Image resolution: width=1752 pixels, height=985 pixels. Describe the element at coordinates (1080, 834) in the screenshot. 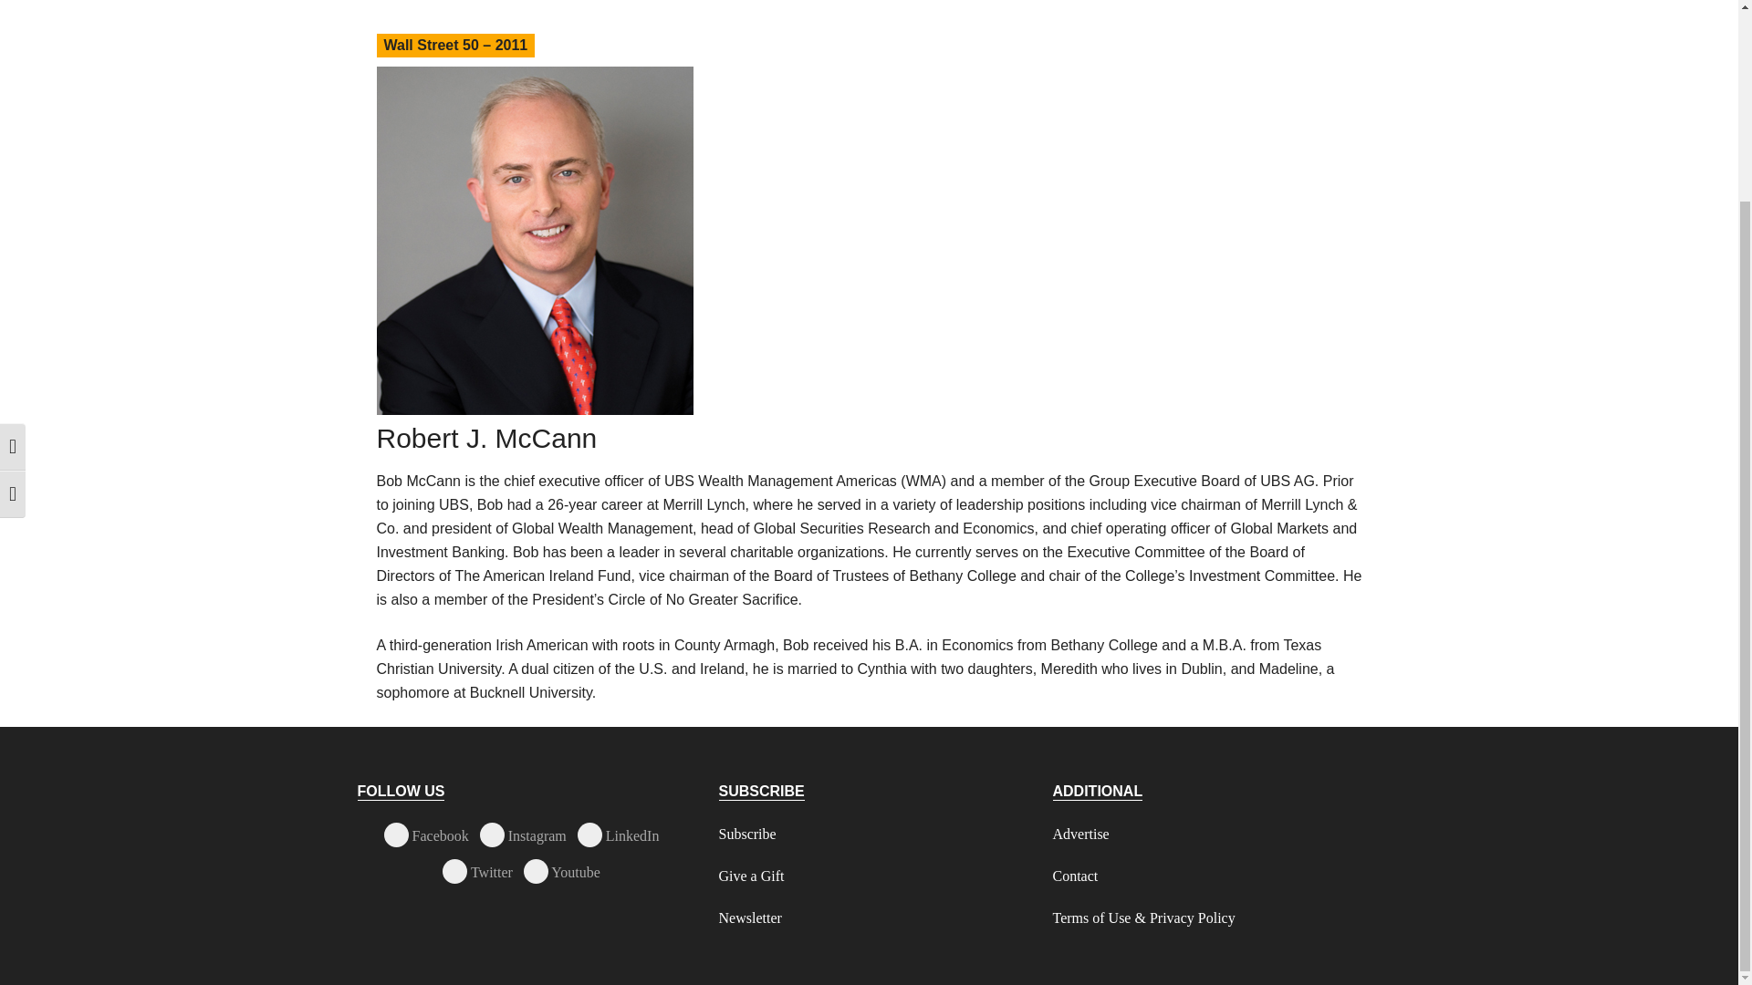

I see `Advertise` at that location.